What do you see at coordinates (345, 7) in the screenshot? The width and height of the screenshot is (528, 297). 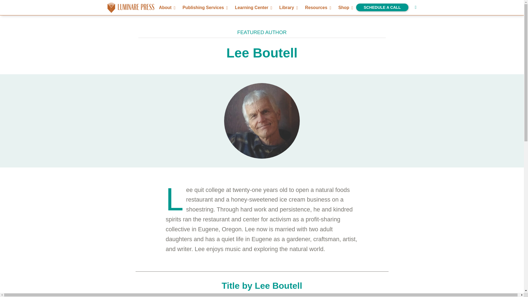 I see `Shop` at bounding box center [345, 7].